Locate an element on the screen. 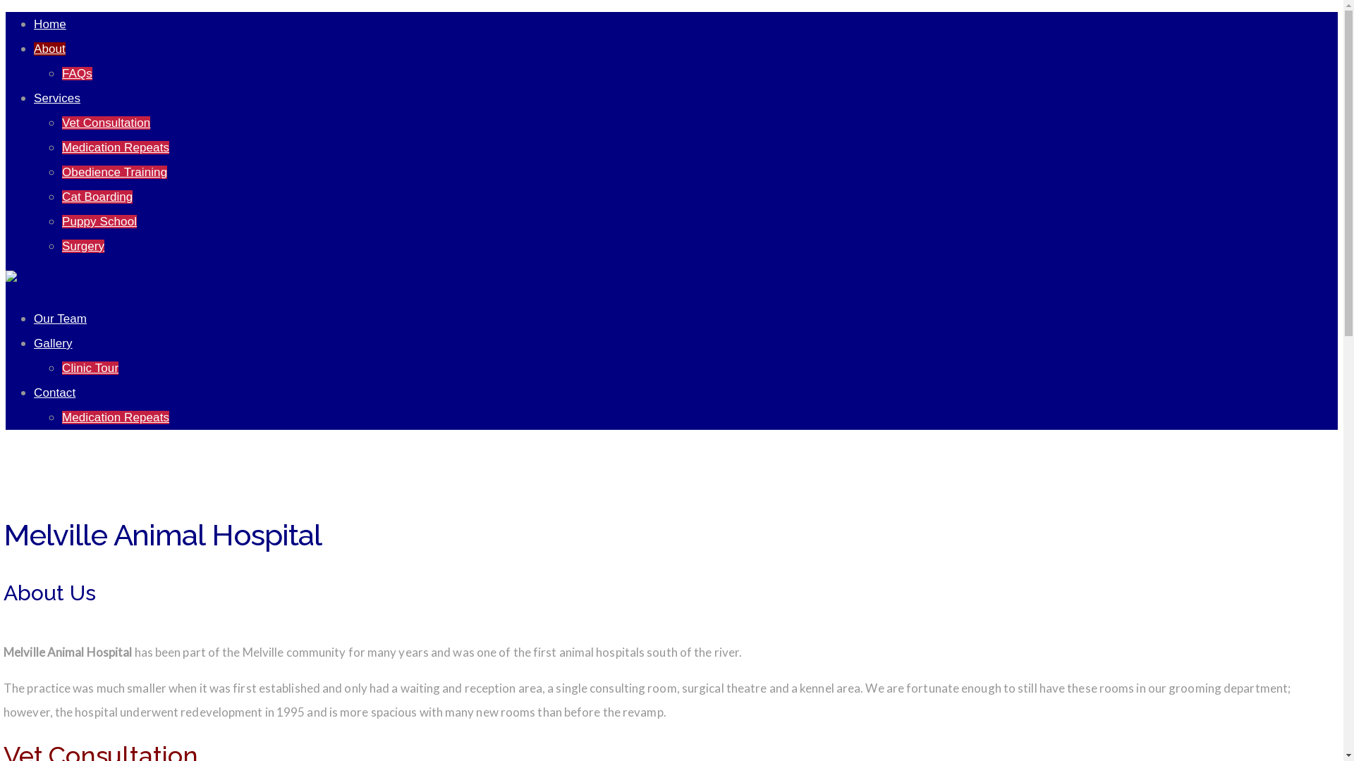 The height and width of the screenshot is (761, 1354). Obedience Training is located at coordinates (114, 172).